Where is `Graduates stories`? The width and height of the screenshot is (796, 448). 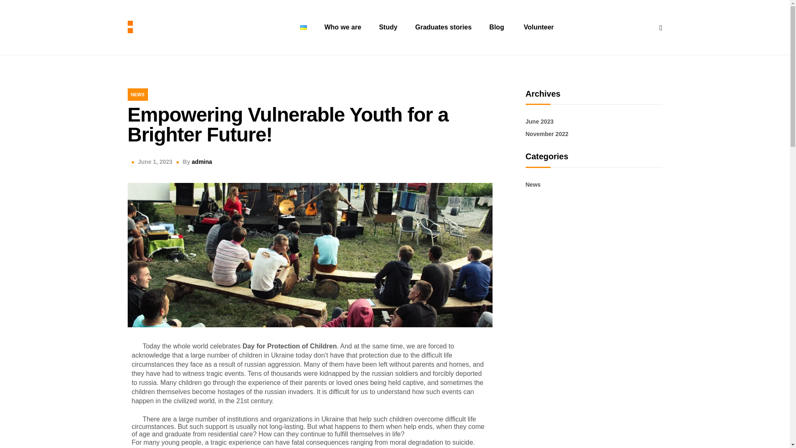
Graduates stories is located at coordinates (443, 27).